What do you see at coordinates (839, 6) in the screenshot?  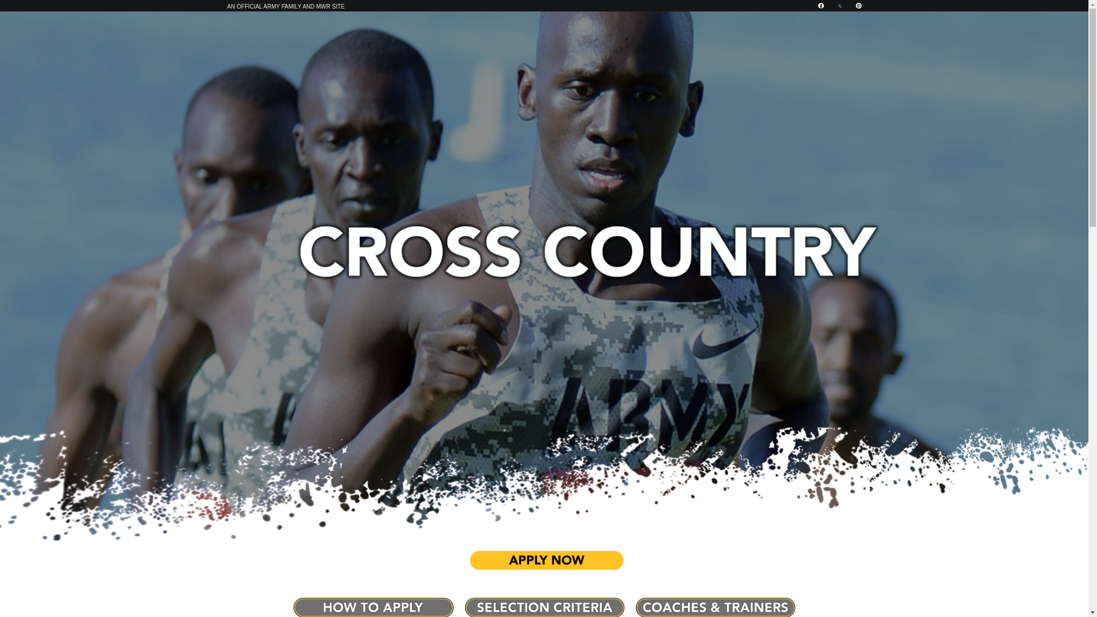 I see `X` at bounding box center [839, 6].